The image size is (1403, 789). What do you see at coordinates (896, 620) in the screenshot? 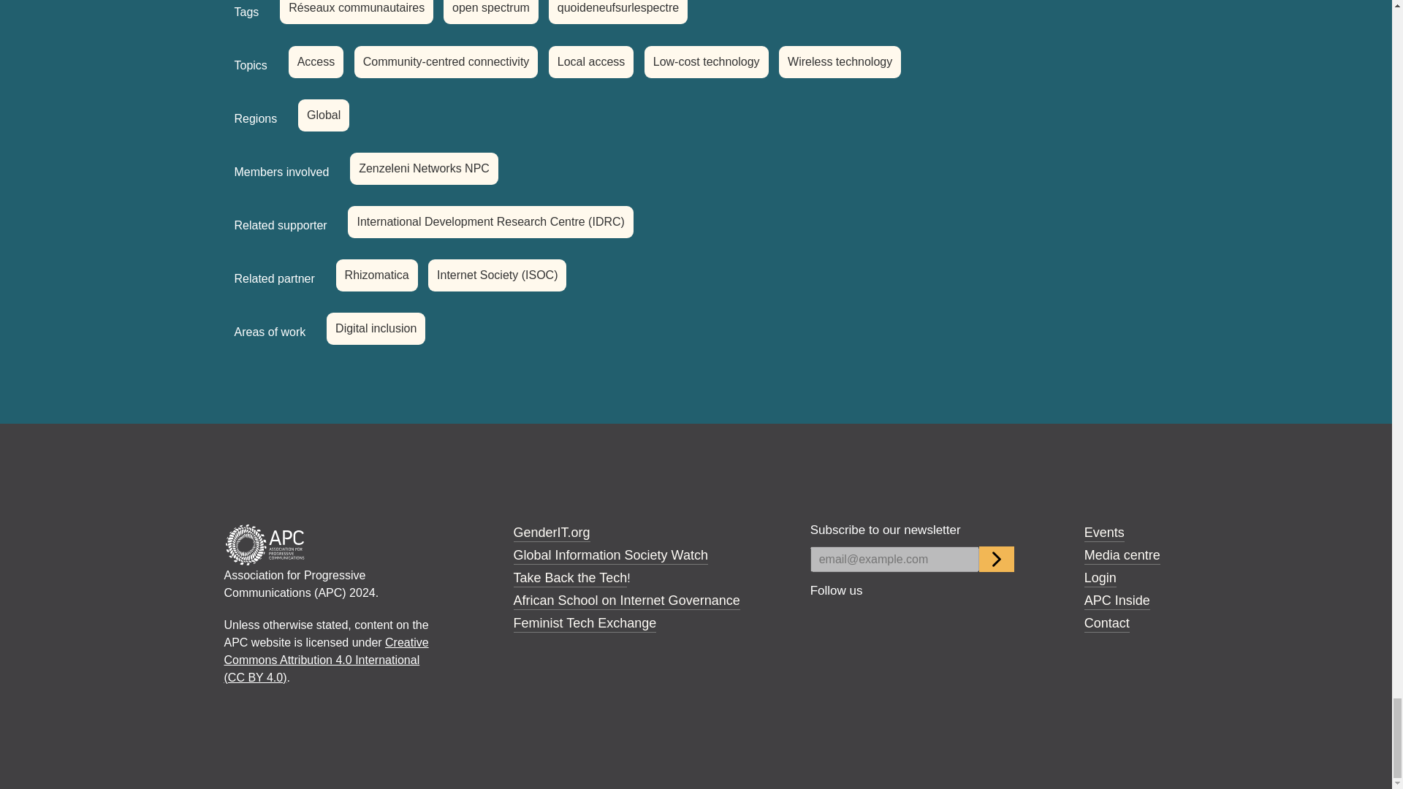
I see `Instagram` at bounding box center [896, 620].